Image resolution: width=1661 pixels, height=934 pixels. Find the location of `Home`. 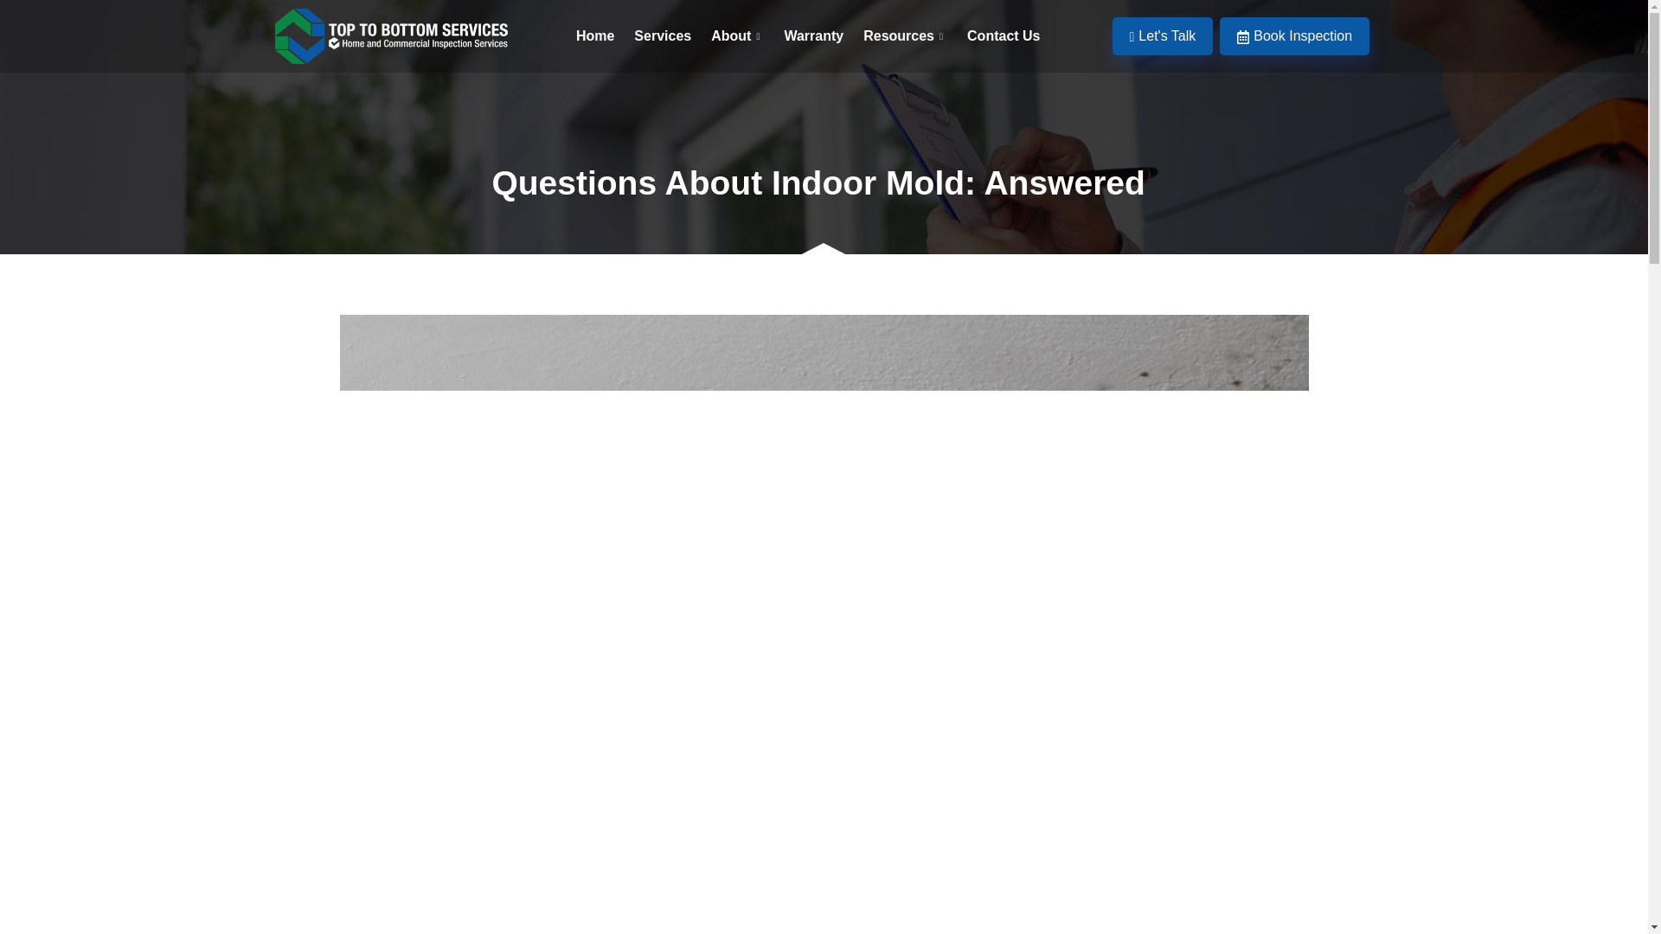

Home is located at coordinates (606, 36).